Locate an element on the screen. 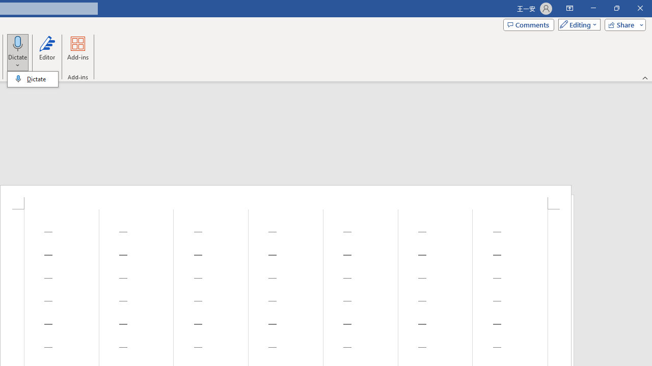  Minimize is located at coordinates (593, 8).